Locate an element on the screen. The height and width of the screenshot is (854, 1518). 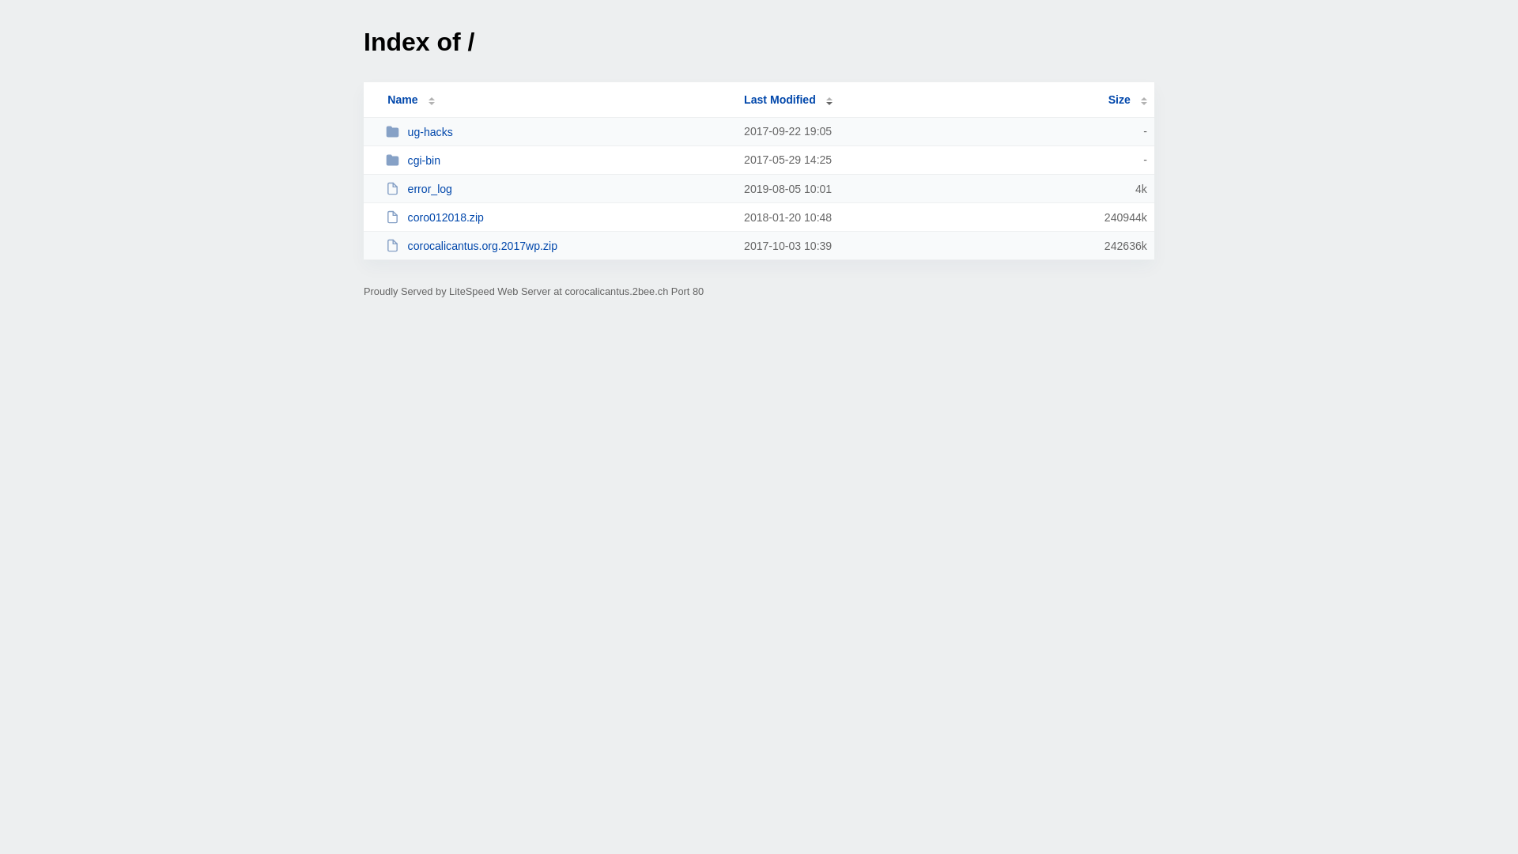
ug-hacks is located at coordinates (558, 131).